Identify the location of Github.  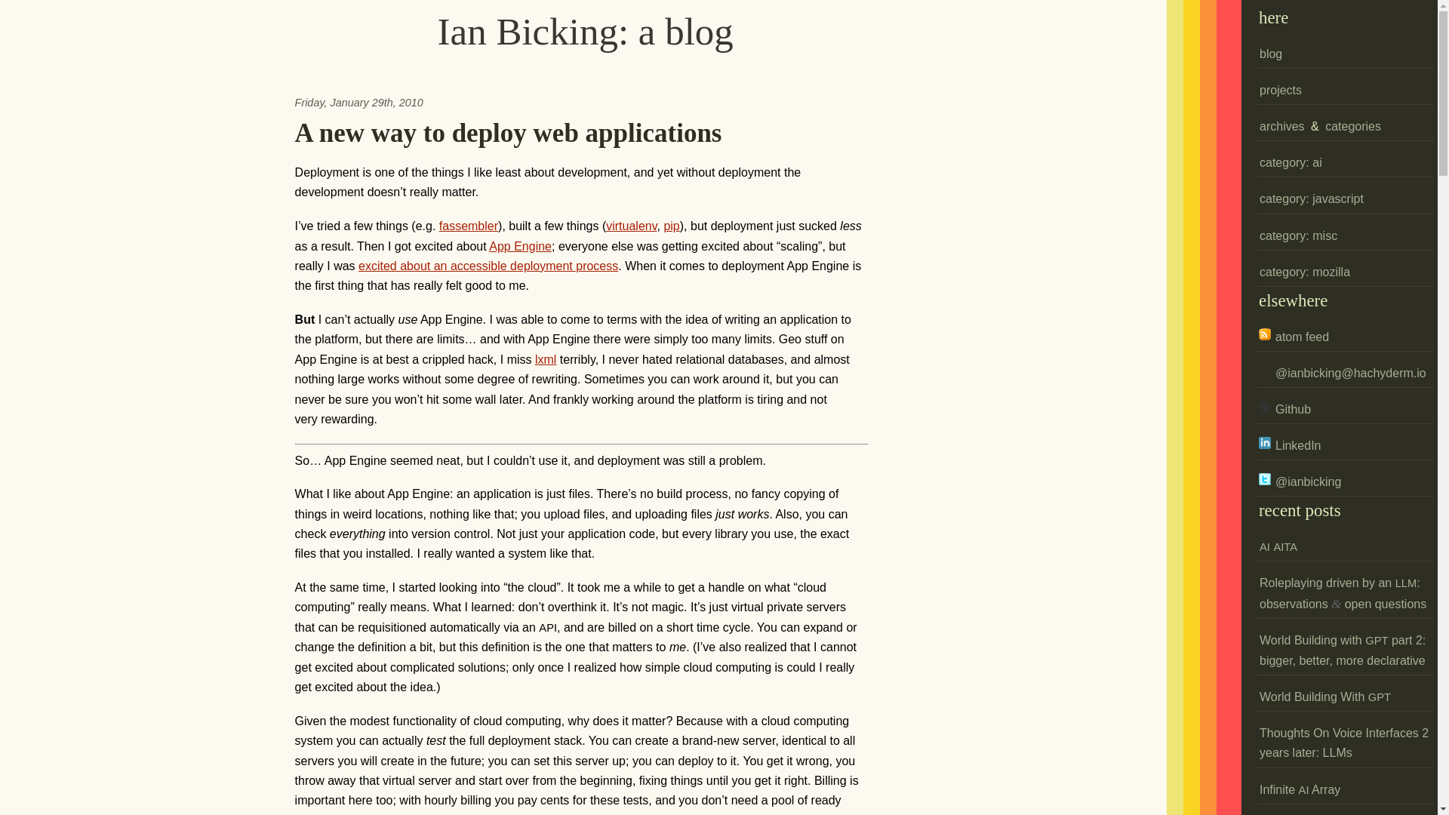
(1284, 409).